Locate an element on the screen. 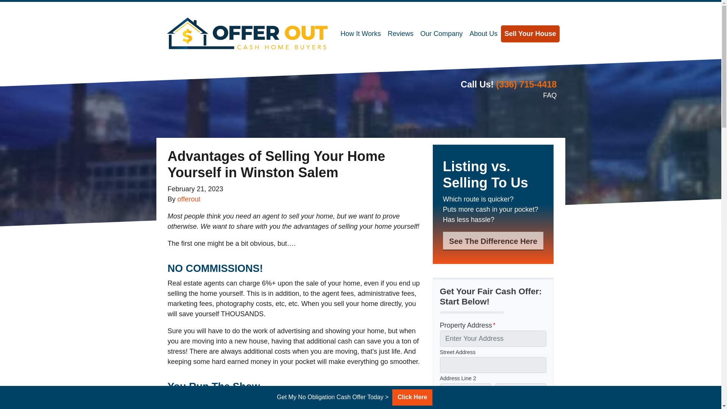 The width and height of the screenshot is (727, 409). See The Difference Here is located at coordinates (493, 241).